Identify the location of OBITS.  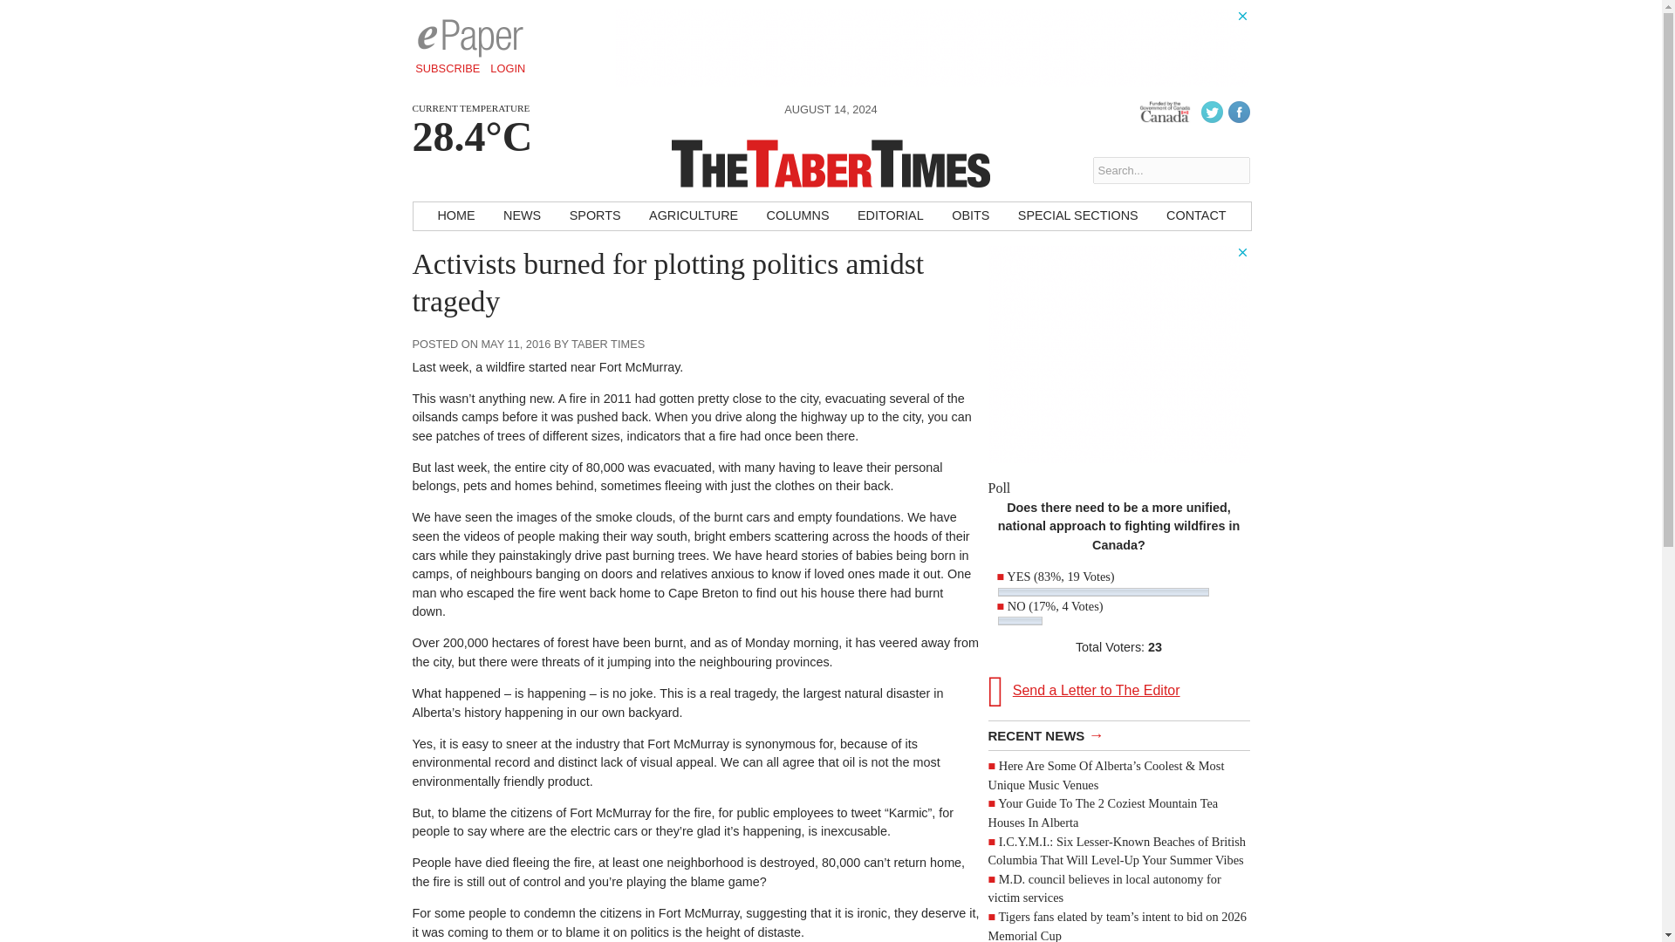
(970, 216).